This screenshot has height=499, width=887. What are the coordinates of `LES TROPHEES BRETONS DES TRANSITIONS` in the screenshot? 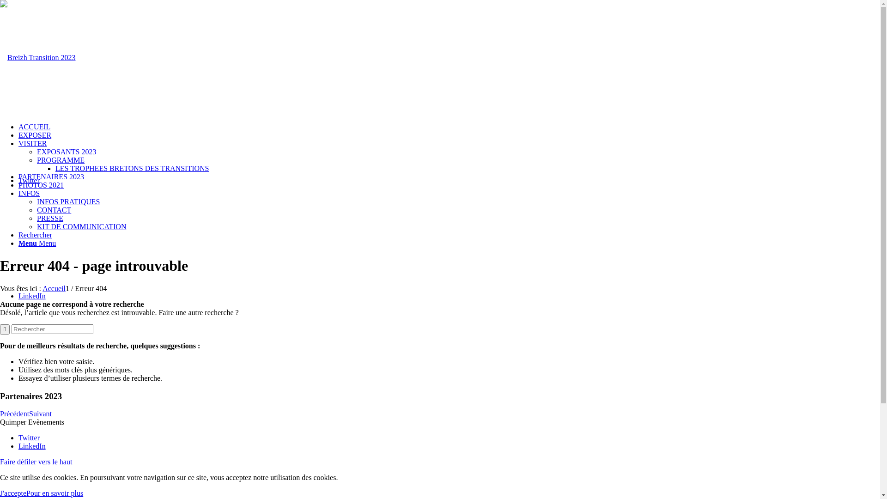 It's located at (132, 168).